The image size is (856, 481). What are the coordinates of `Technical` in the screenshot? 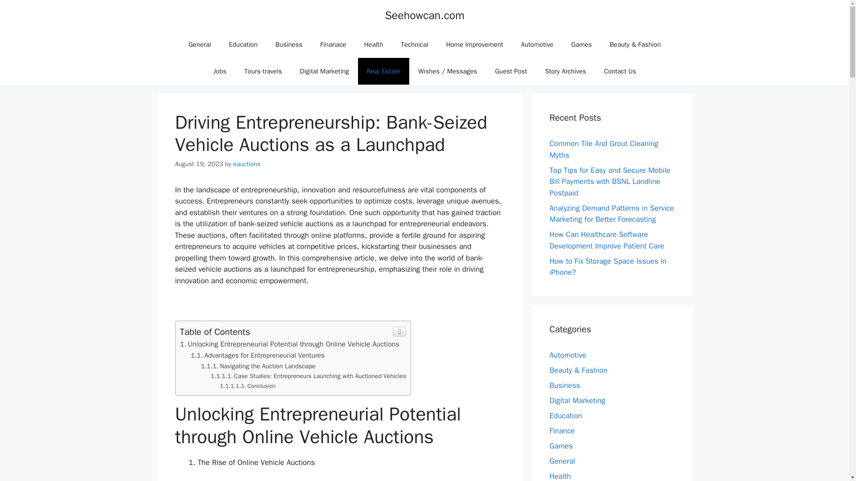 It's located at (414, 45).